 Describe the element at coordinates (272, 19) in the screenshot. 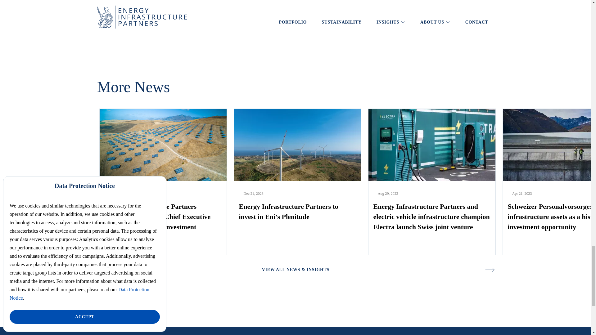

I see `SHARE` at that location.